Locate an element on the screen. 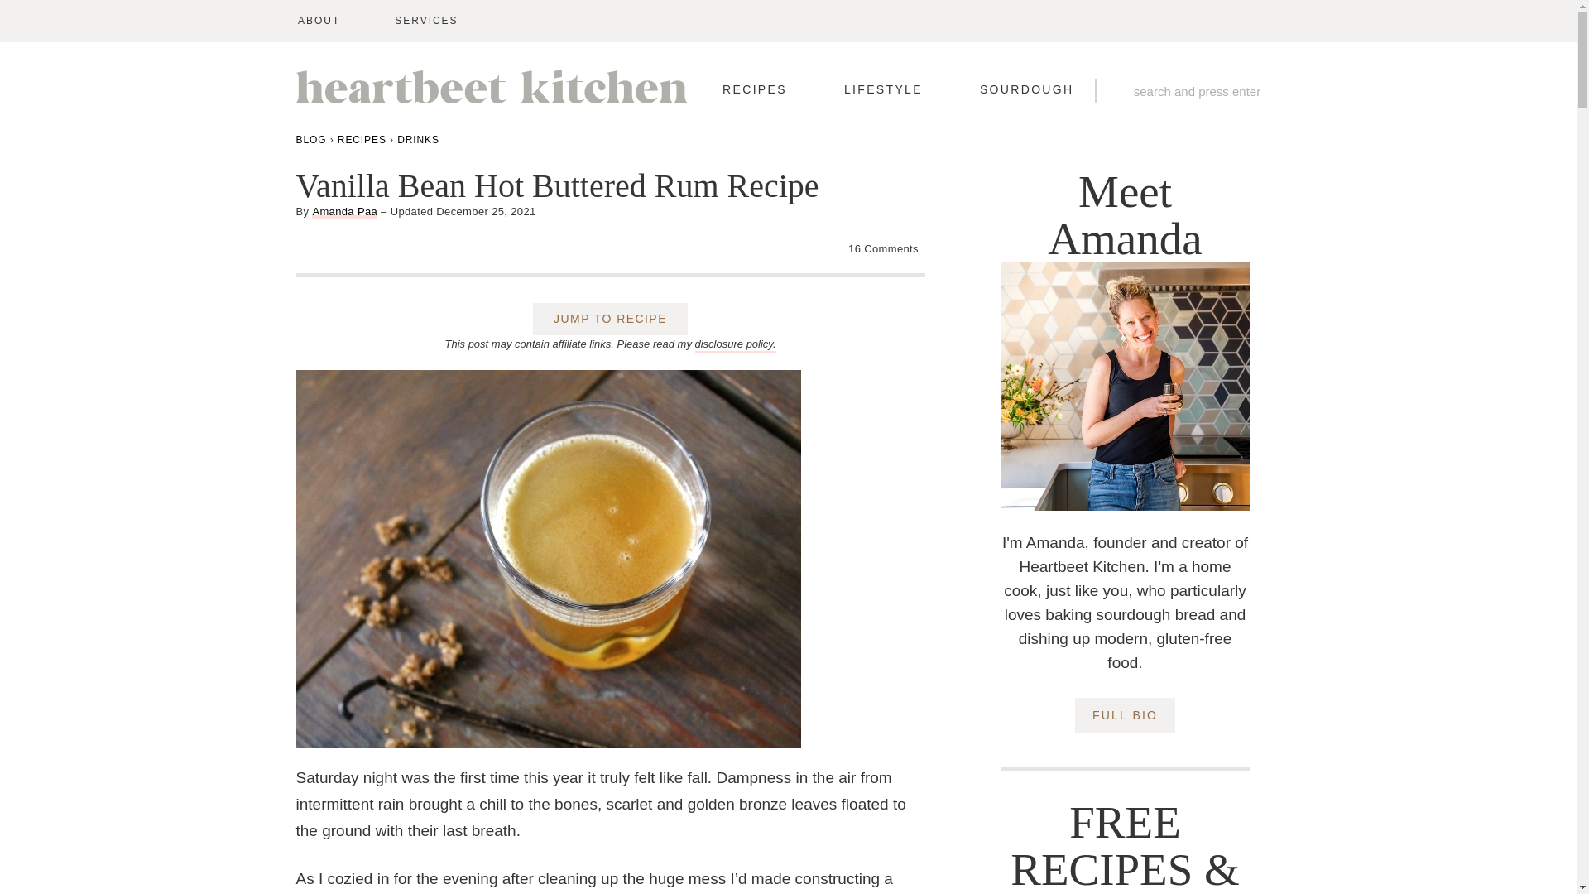 The width and height of the screenshot is (1589, 894). RECIPES is located at coordinates (755, 89).